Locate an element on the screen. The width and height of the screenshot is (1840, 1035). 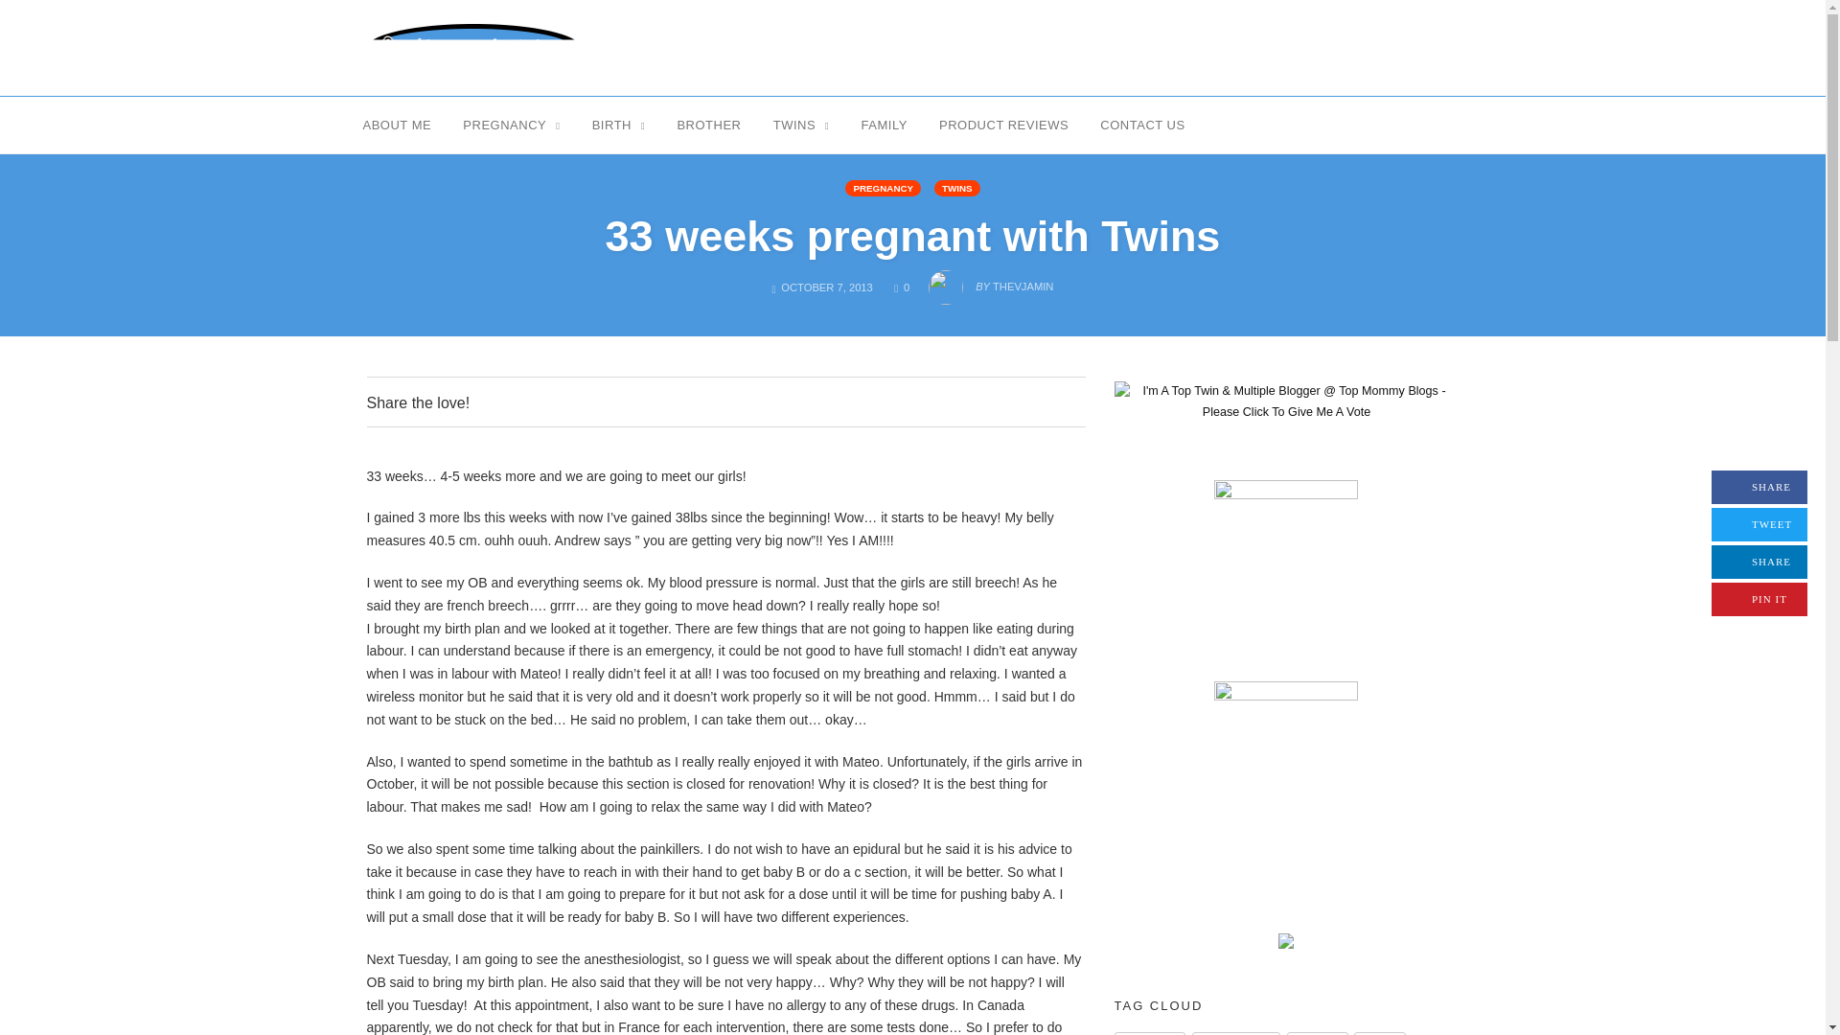
Be the first one to tweet this article! is located at coordinates (1380, 1033).